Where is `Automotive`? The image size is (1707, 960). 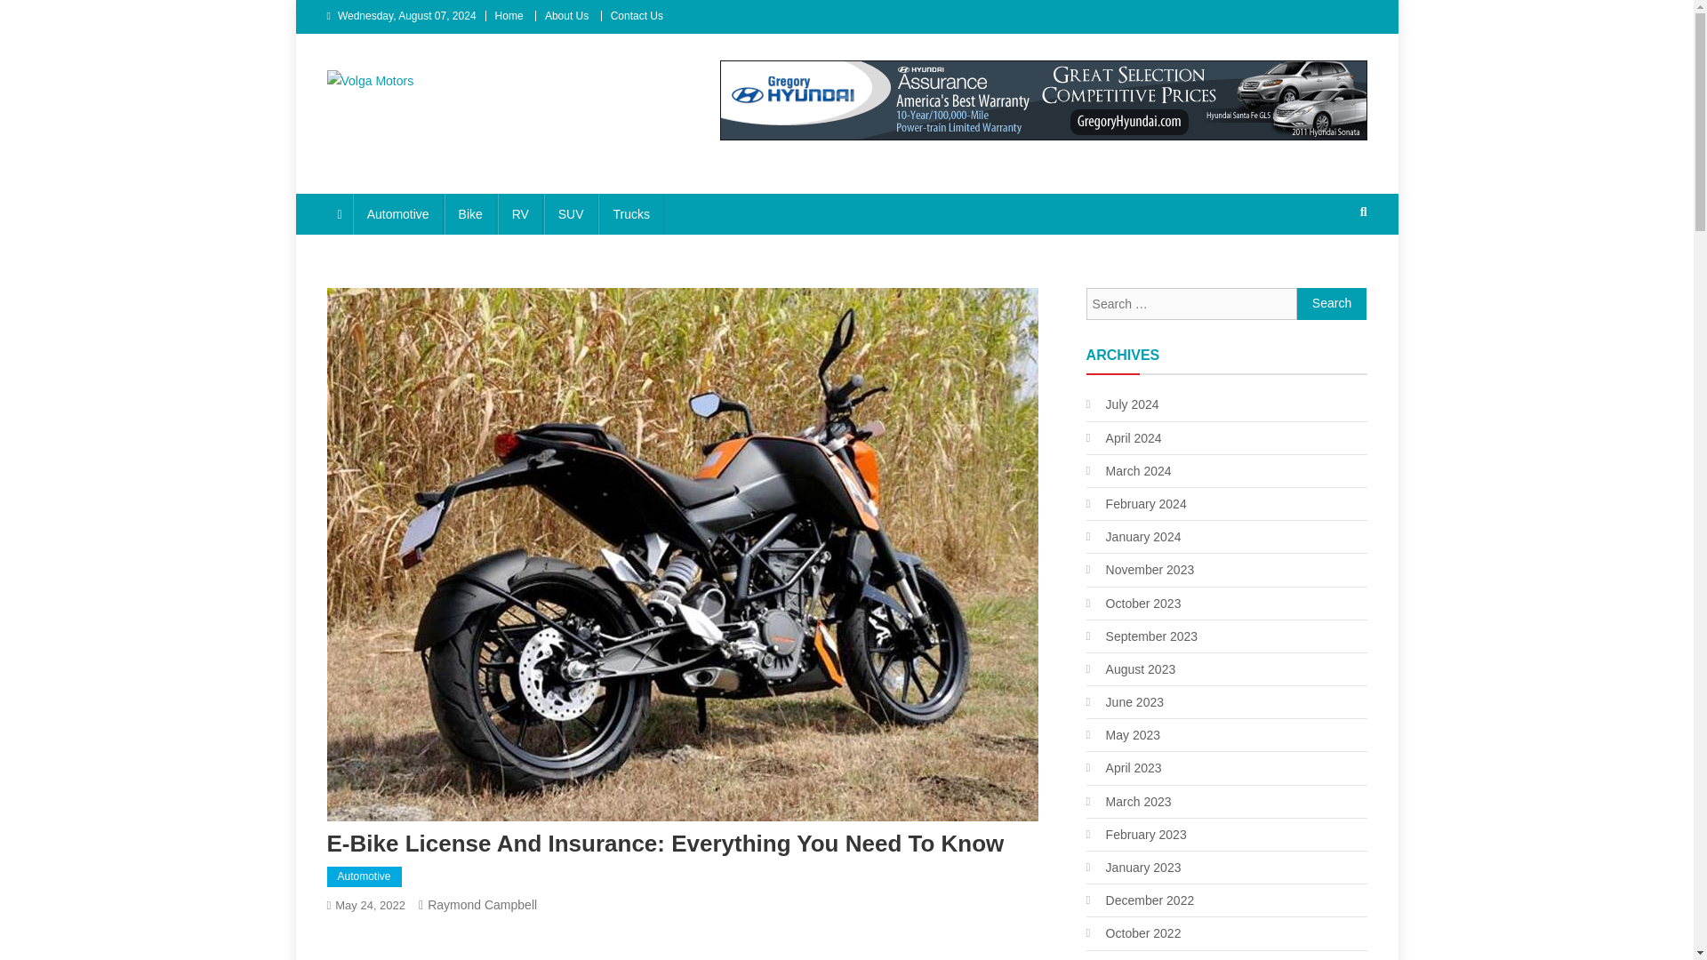 Automotive is located at coordinates (365, 877).